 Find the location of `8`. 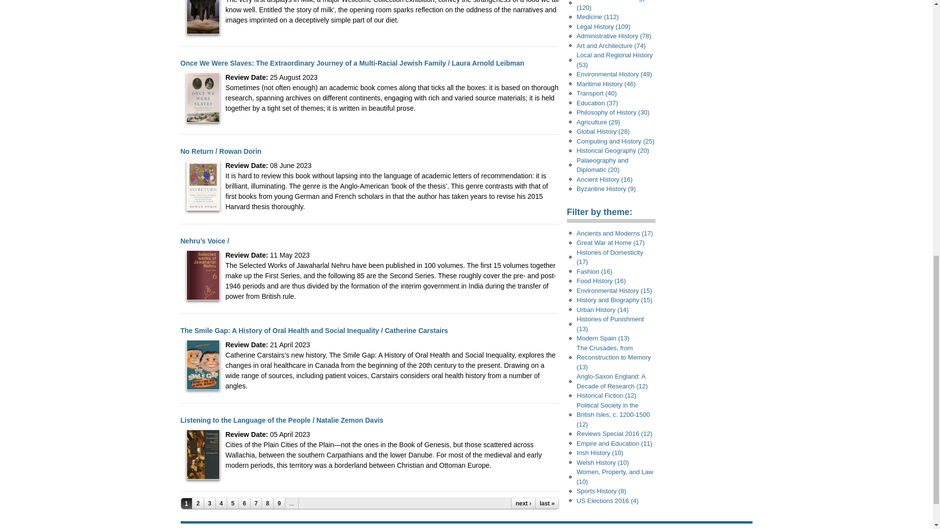

8 is located at coordinates (267, 504).